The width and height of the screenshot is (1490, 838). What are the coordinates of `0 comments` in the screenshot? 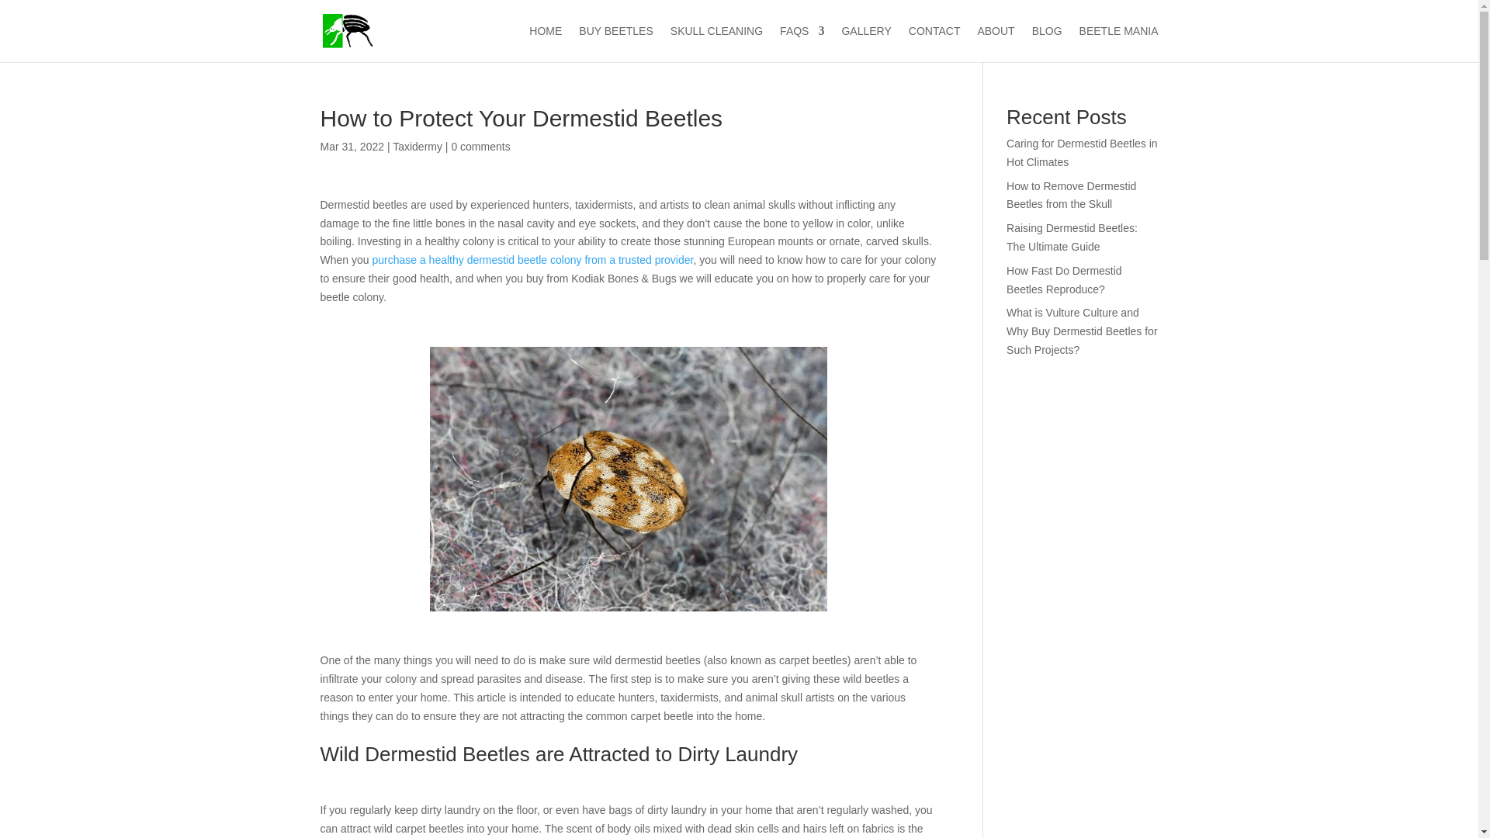 It's located at (480, 146).